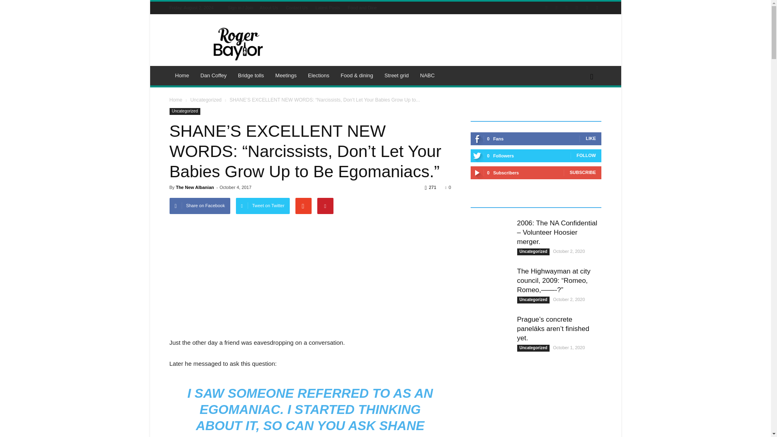  What do you see at coordinates (214, 75) in the screenshot?
I see `Dan Coffey` at bounding box center [214, 75].